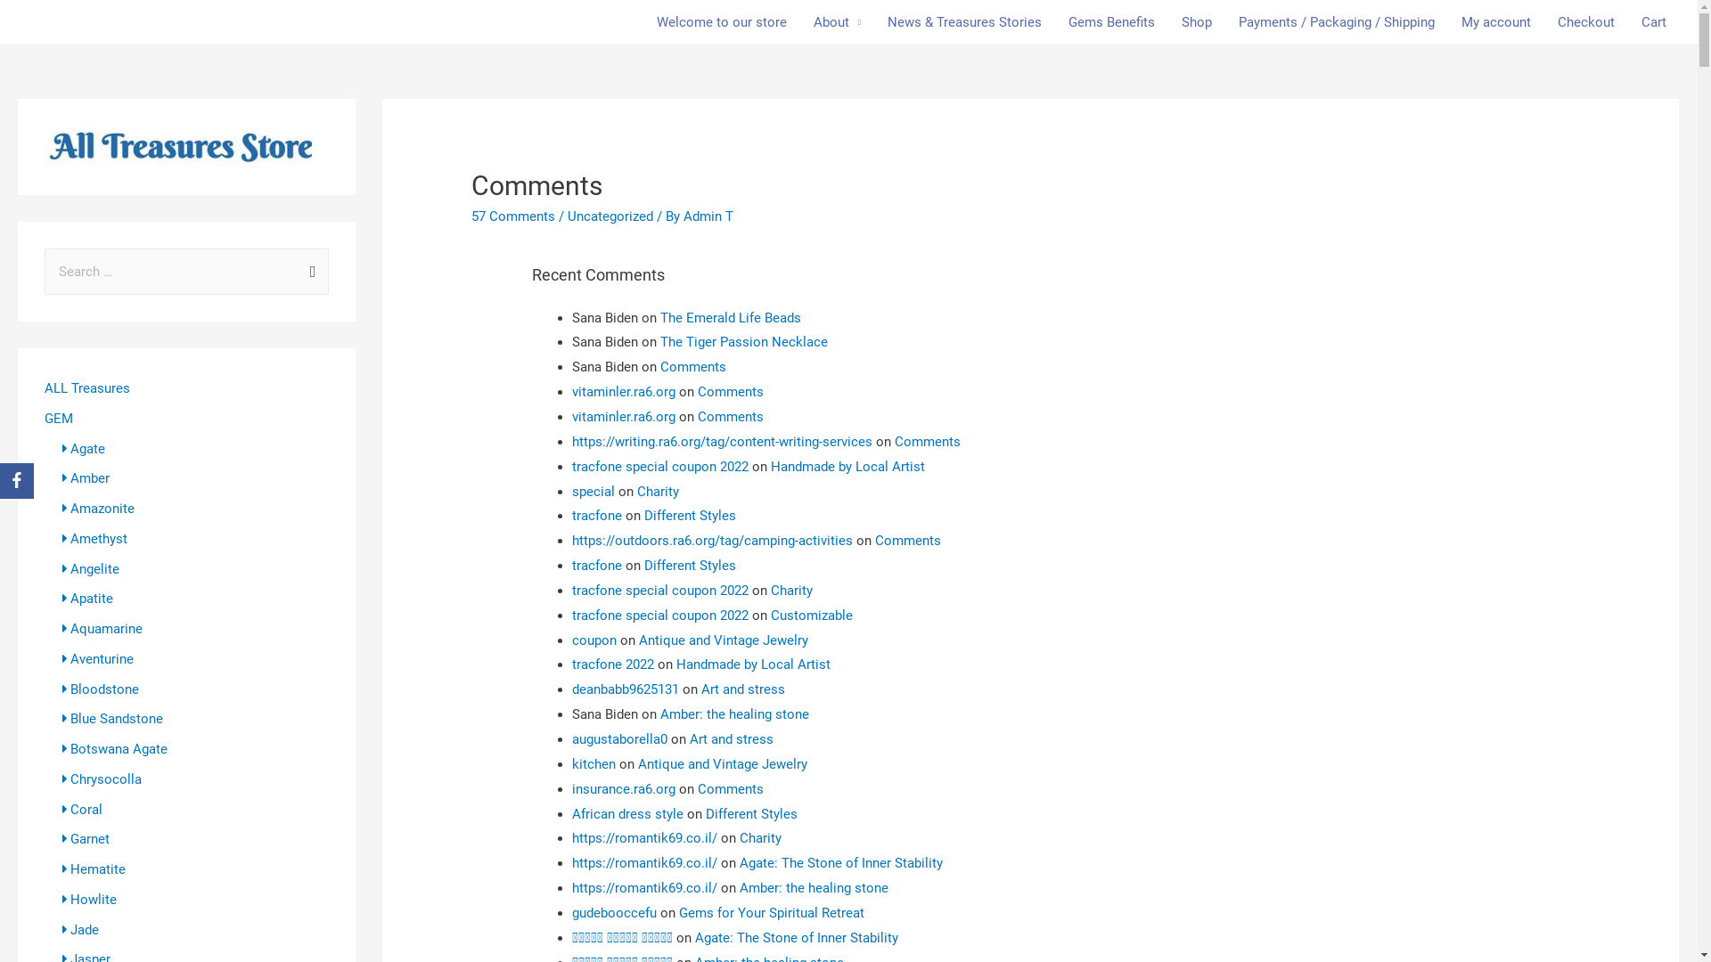  What do you see at coordinates (731, 318) in the screenshot?
I see `The Emerald Life Beads` at bounding box center [731, 318].